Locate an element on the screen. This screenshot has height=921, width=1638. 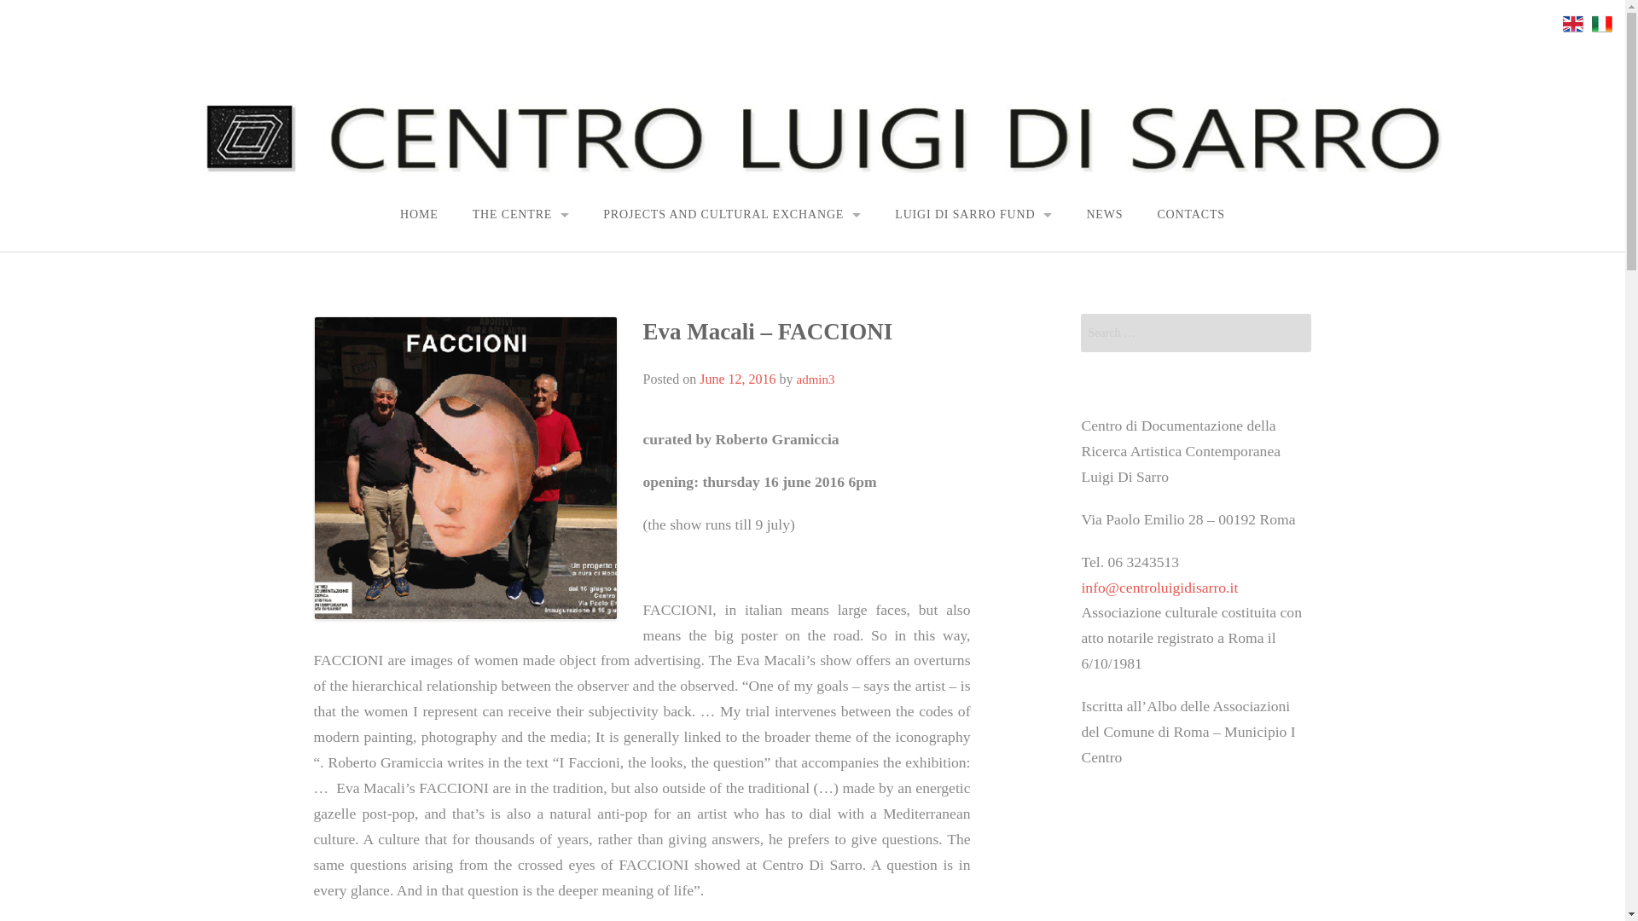
CULTURAL EXCHANGES is located at coordinates (731, 336).